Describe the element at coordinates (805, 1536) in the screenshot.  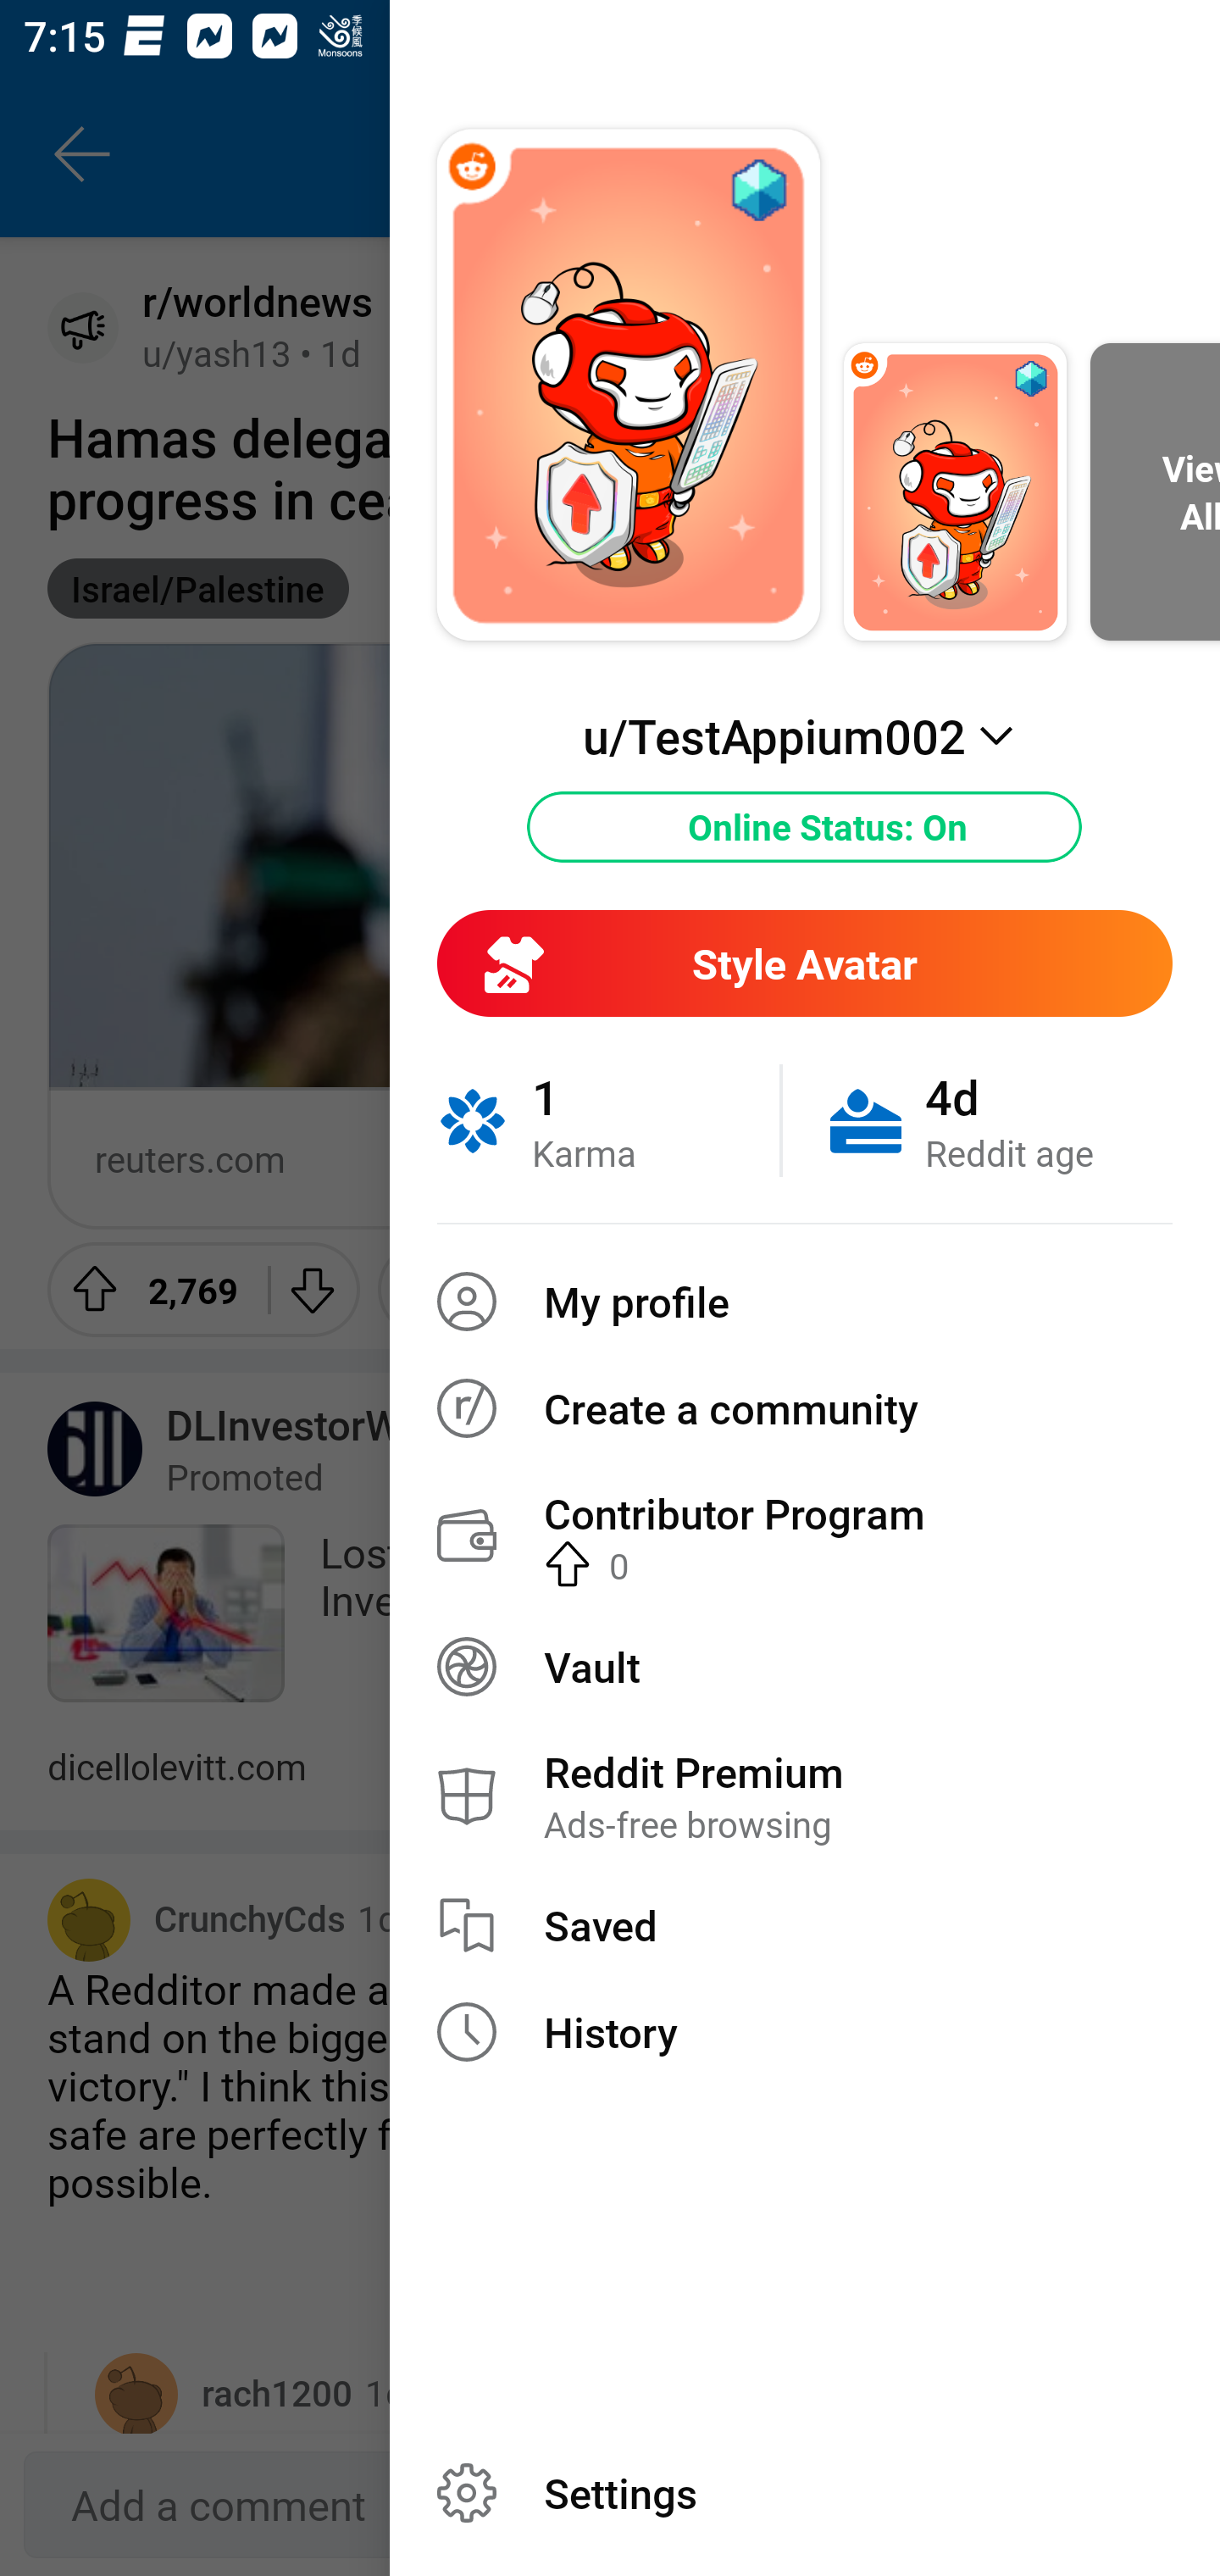
I see `Contributor Program Contributor Program 0` at that location.